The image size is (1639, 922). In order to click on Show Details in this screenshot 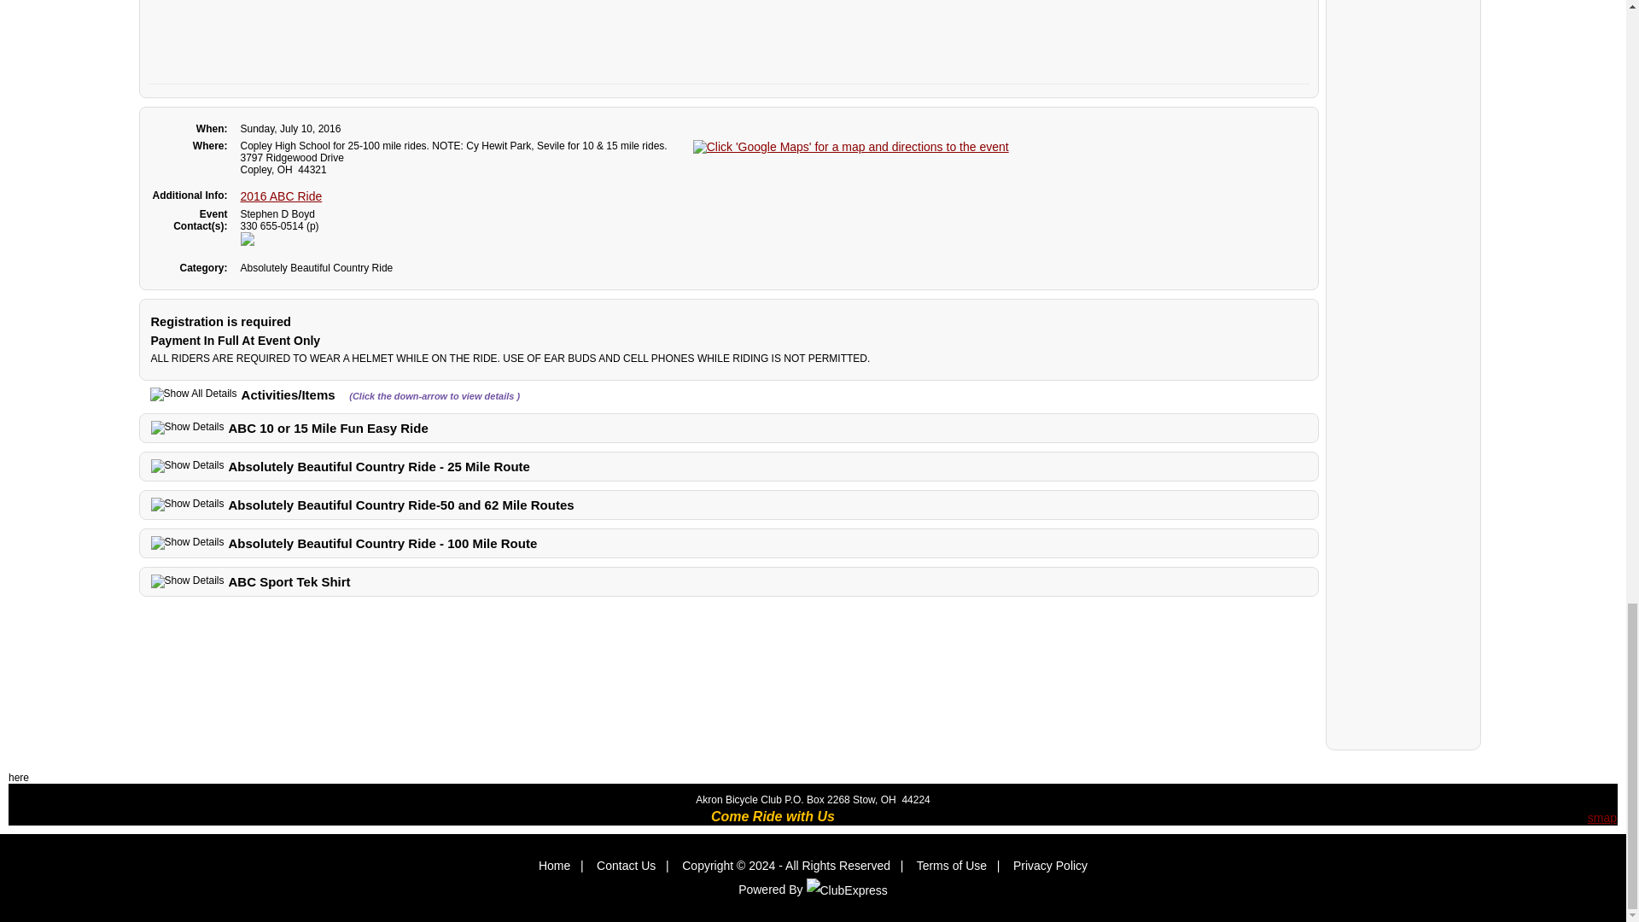, I will do `click(186, 581)`.